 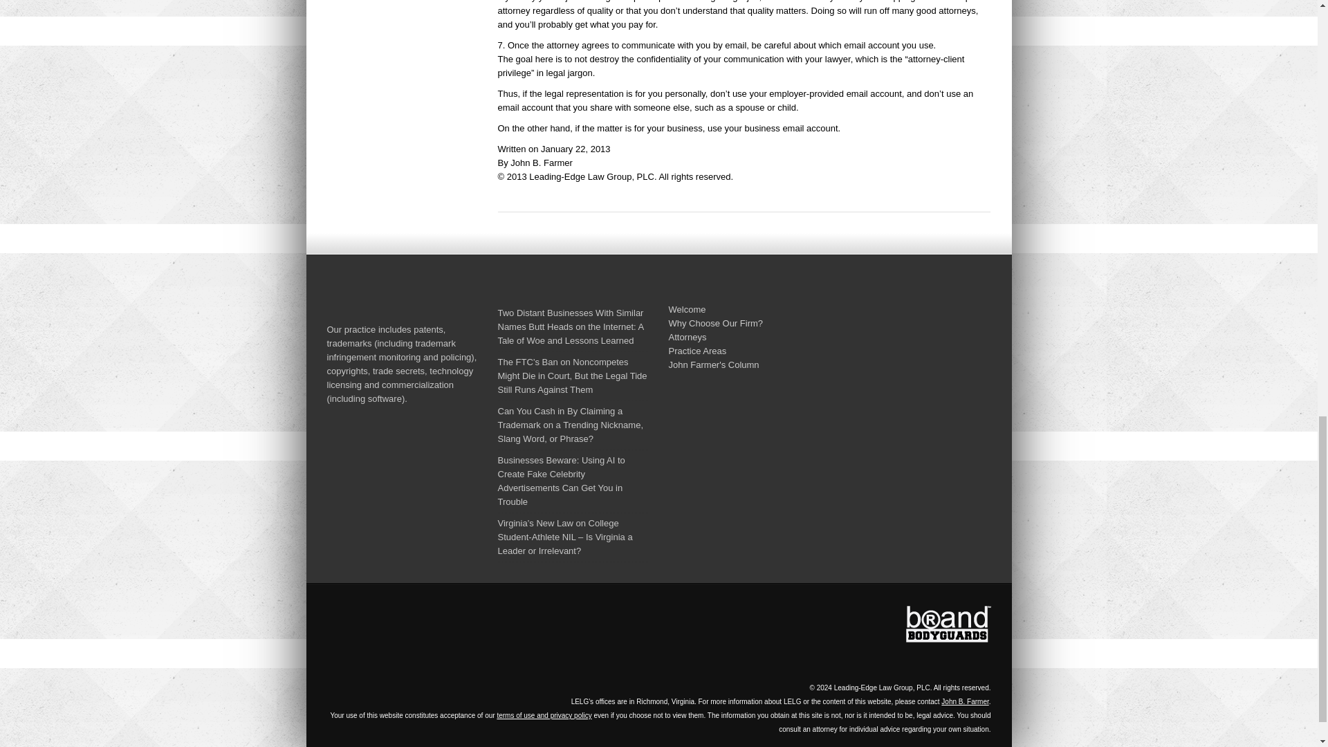 What do you see at coordinates (712, 364) in the screenshot?
I see `John Farmer's Column` at bounding box center [712, 364].